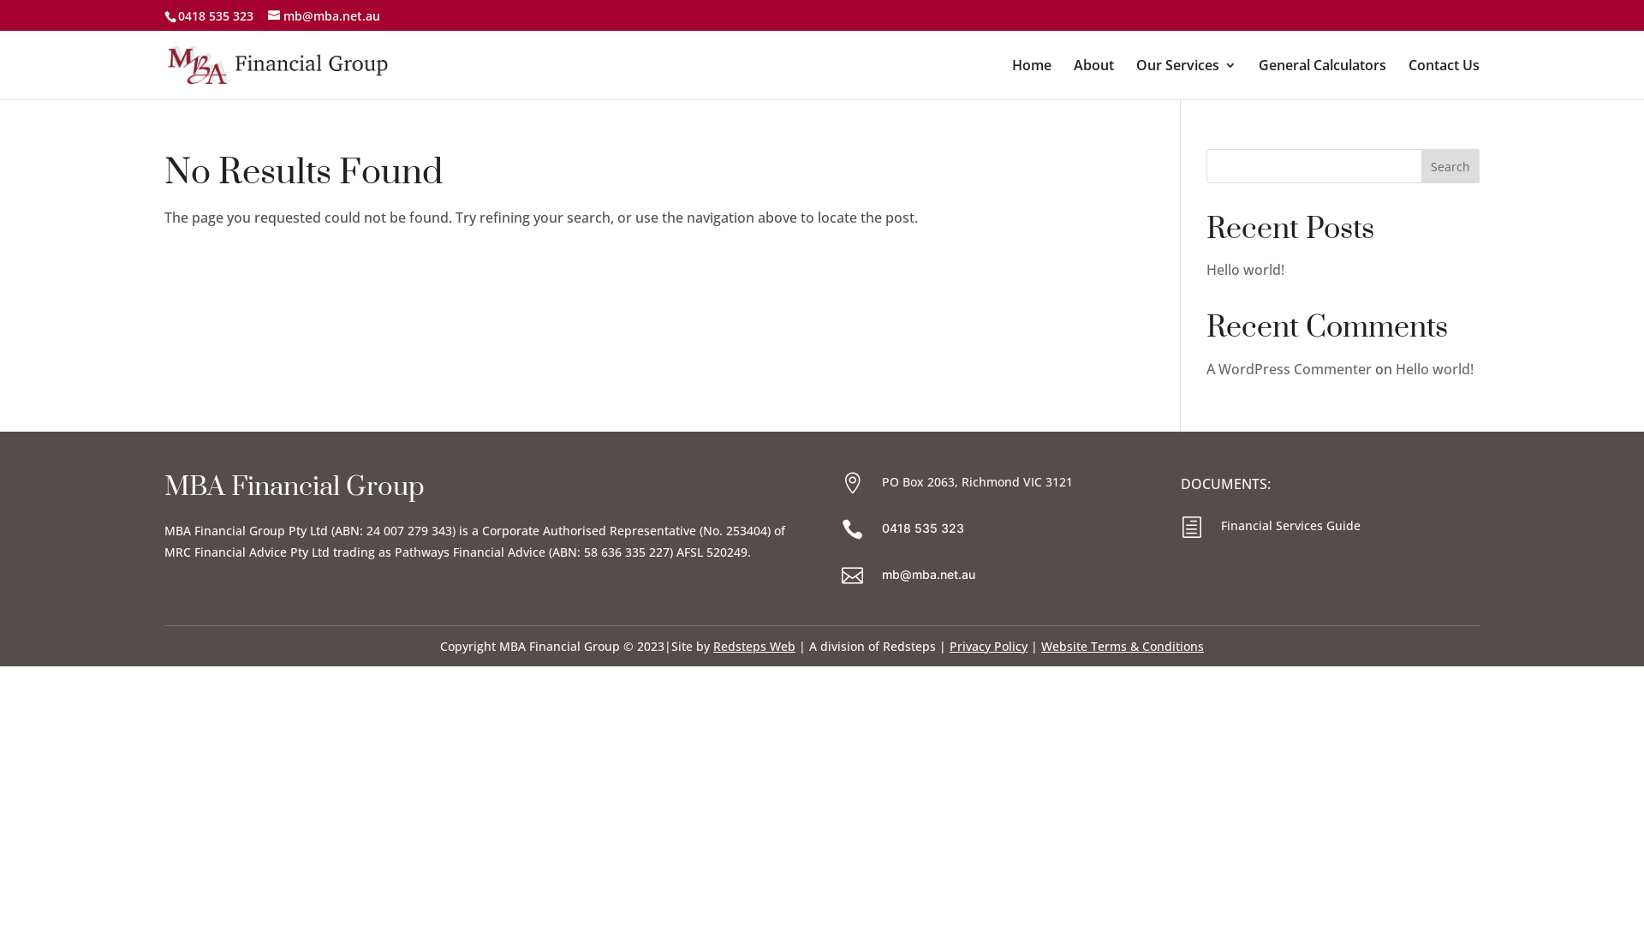 The height and width of the screenshot is (925, 1644). What do you see at coordinates (1444, 79) in the screenshot?
I see `Contact Us` at bounding box center [1444, 79].